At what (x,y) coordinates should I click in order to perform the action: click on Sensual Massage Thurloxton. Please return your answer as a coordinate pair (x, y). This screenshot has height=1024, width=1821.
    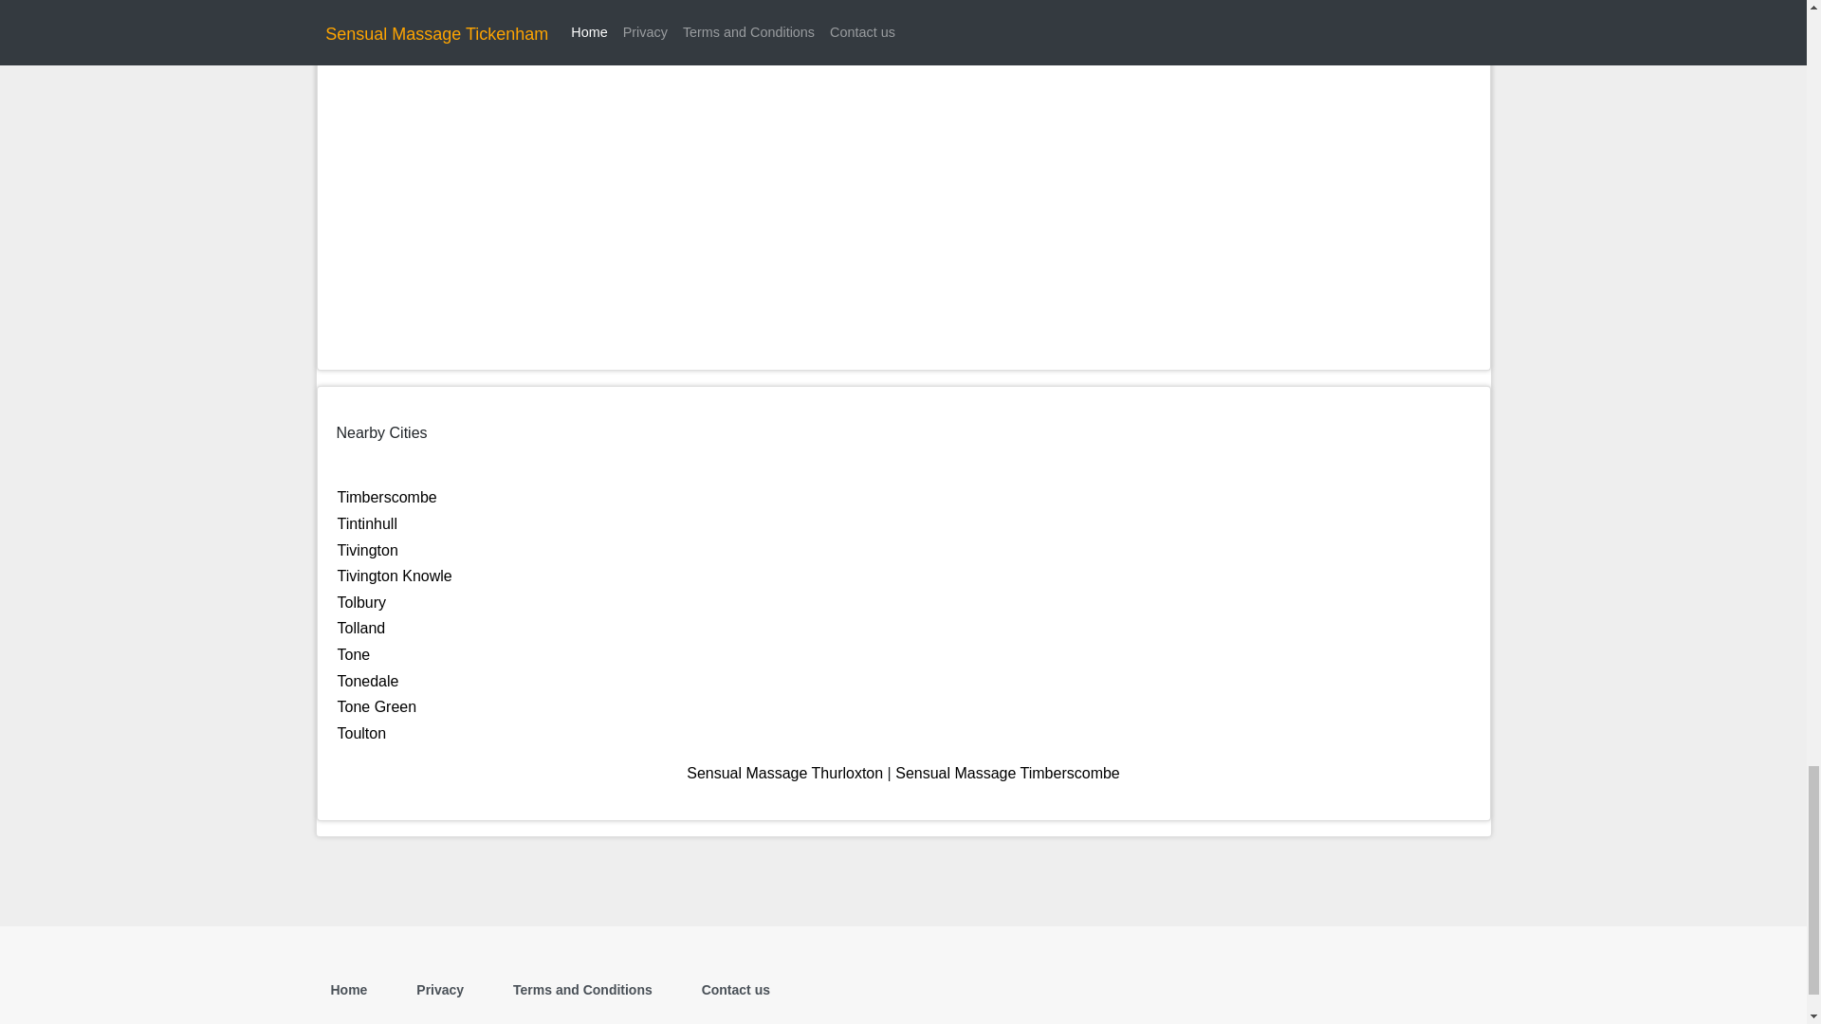
    Looking at the image, I should click on (784, 773).